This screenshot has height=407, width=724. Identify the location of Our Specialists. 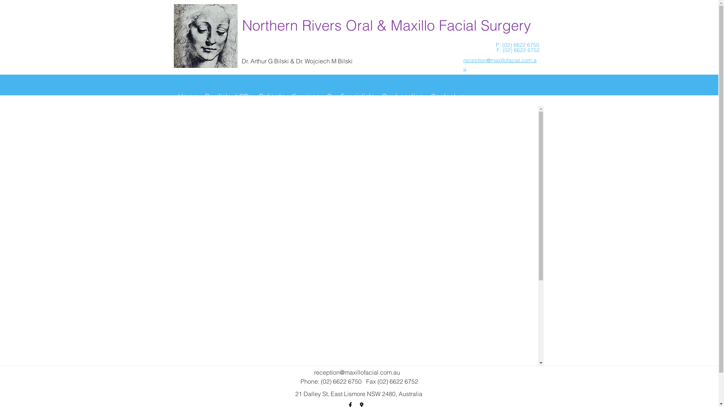
(350, 96).